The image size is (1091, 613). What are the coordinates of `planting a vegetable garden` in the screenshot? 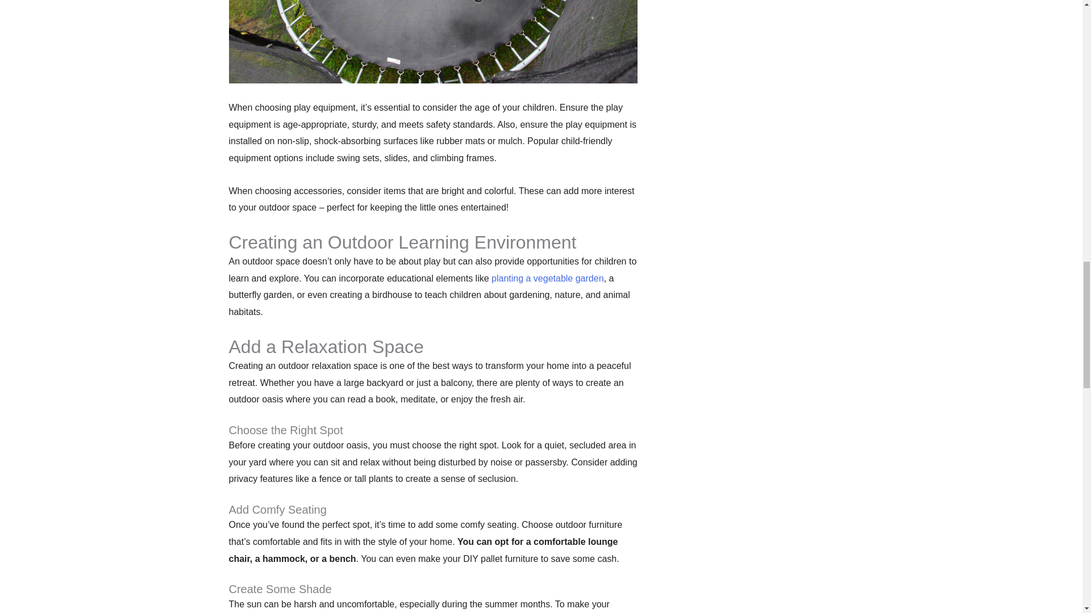 It's located at (548, 278).